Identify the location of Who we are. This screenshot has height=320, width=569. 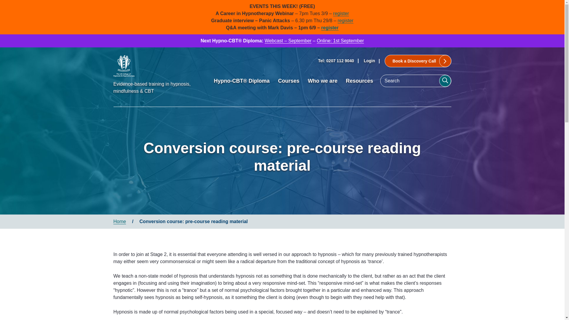
(325, 81).